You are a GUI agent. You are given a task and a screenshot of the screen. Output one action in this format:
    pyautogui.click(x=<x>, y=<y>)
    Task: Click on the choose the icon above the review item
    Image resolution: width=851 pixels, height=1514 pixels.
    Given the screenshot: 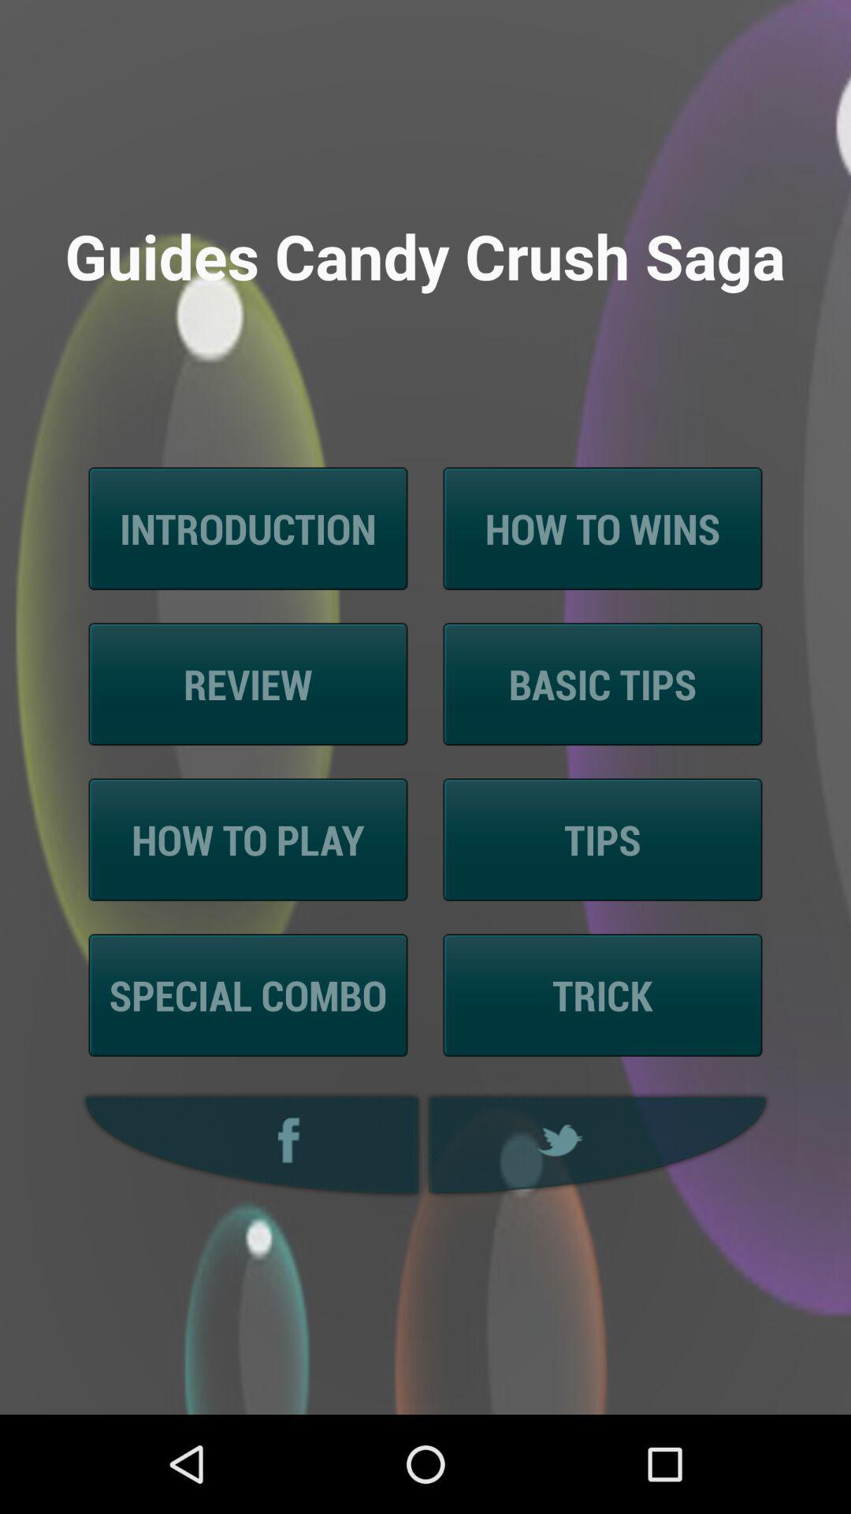 What is the action you would take?
    pyautogui.click(x=247, y=528)
    